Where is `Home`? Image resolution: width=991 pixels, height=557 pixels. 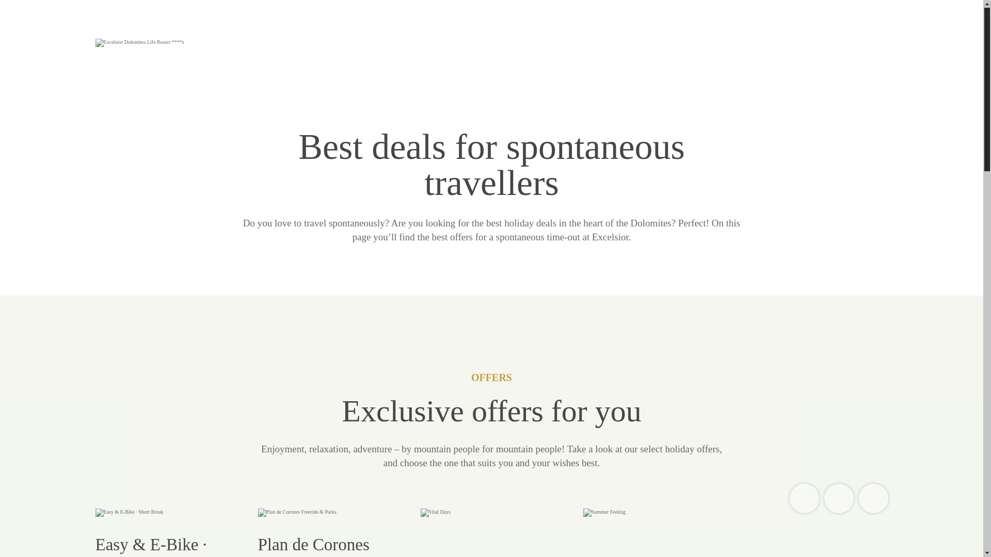 Home is located at coordinates (170, 42).